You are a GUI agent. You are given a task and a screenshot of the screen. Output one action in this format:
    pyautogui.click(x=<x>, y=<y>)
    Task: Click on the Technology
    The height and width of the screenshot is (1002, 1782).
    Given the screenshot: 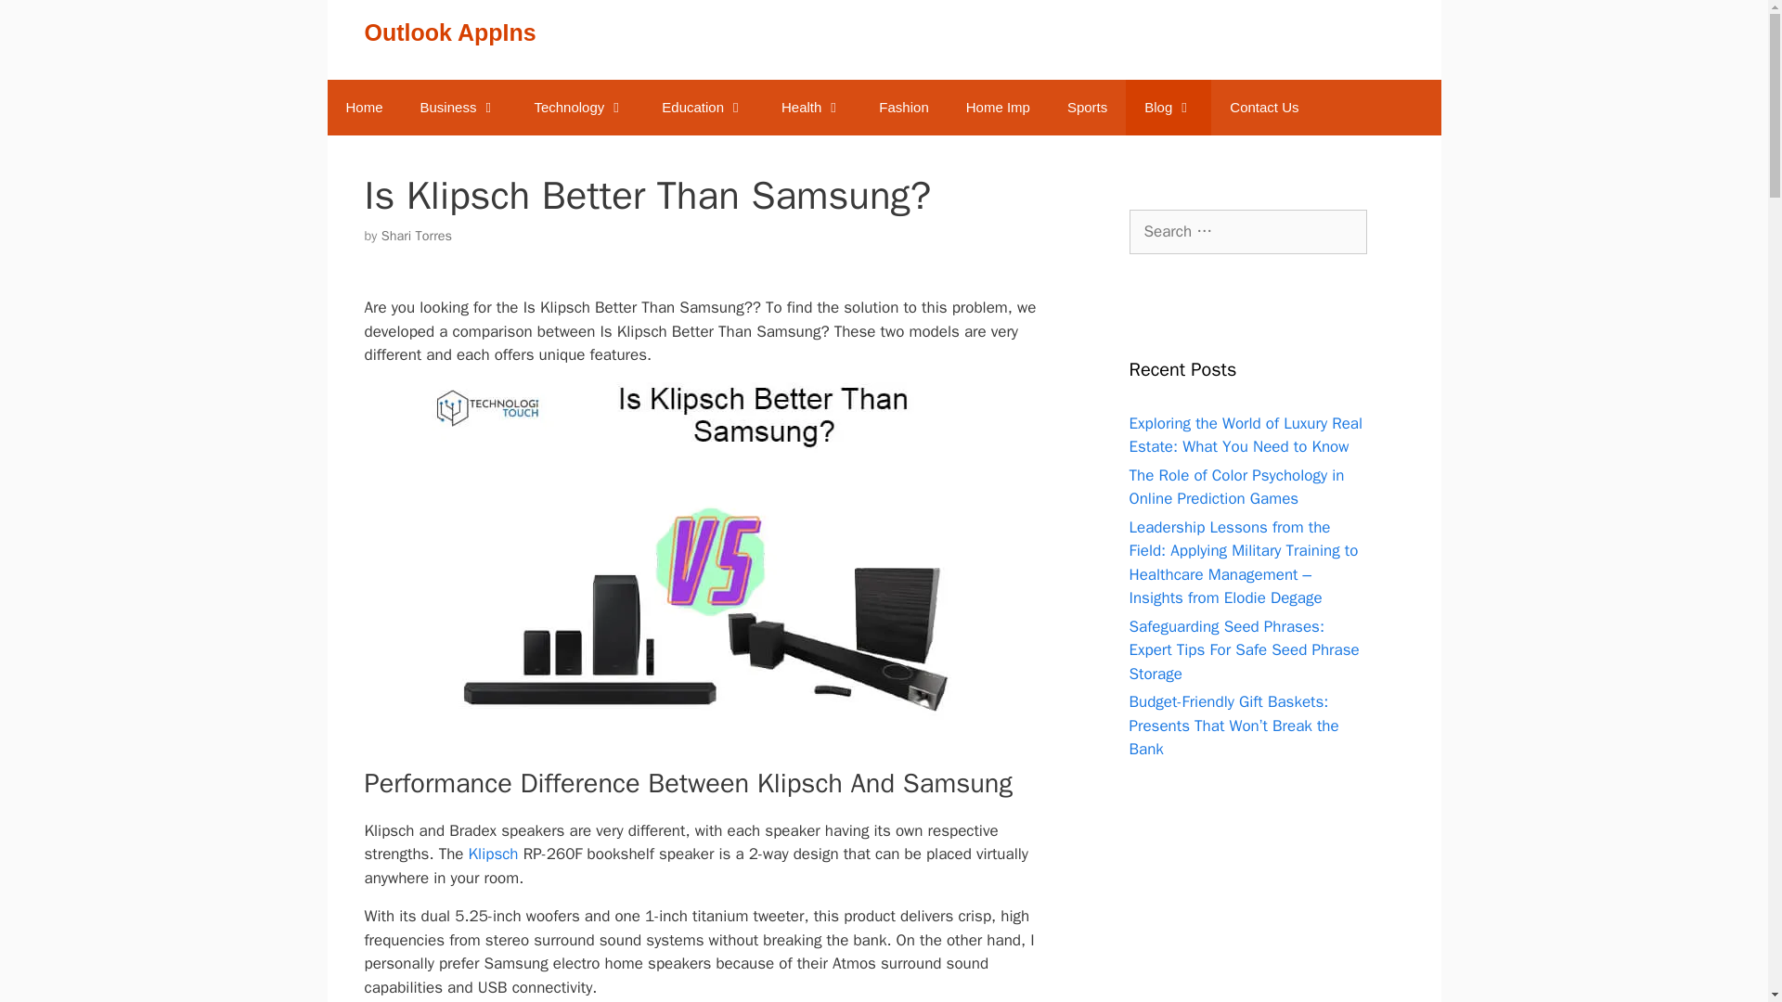 What is the action you would take?
    pyautogui.click(x=579, y=108)
    